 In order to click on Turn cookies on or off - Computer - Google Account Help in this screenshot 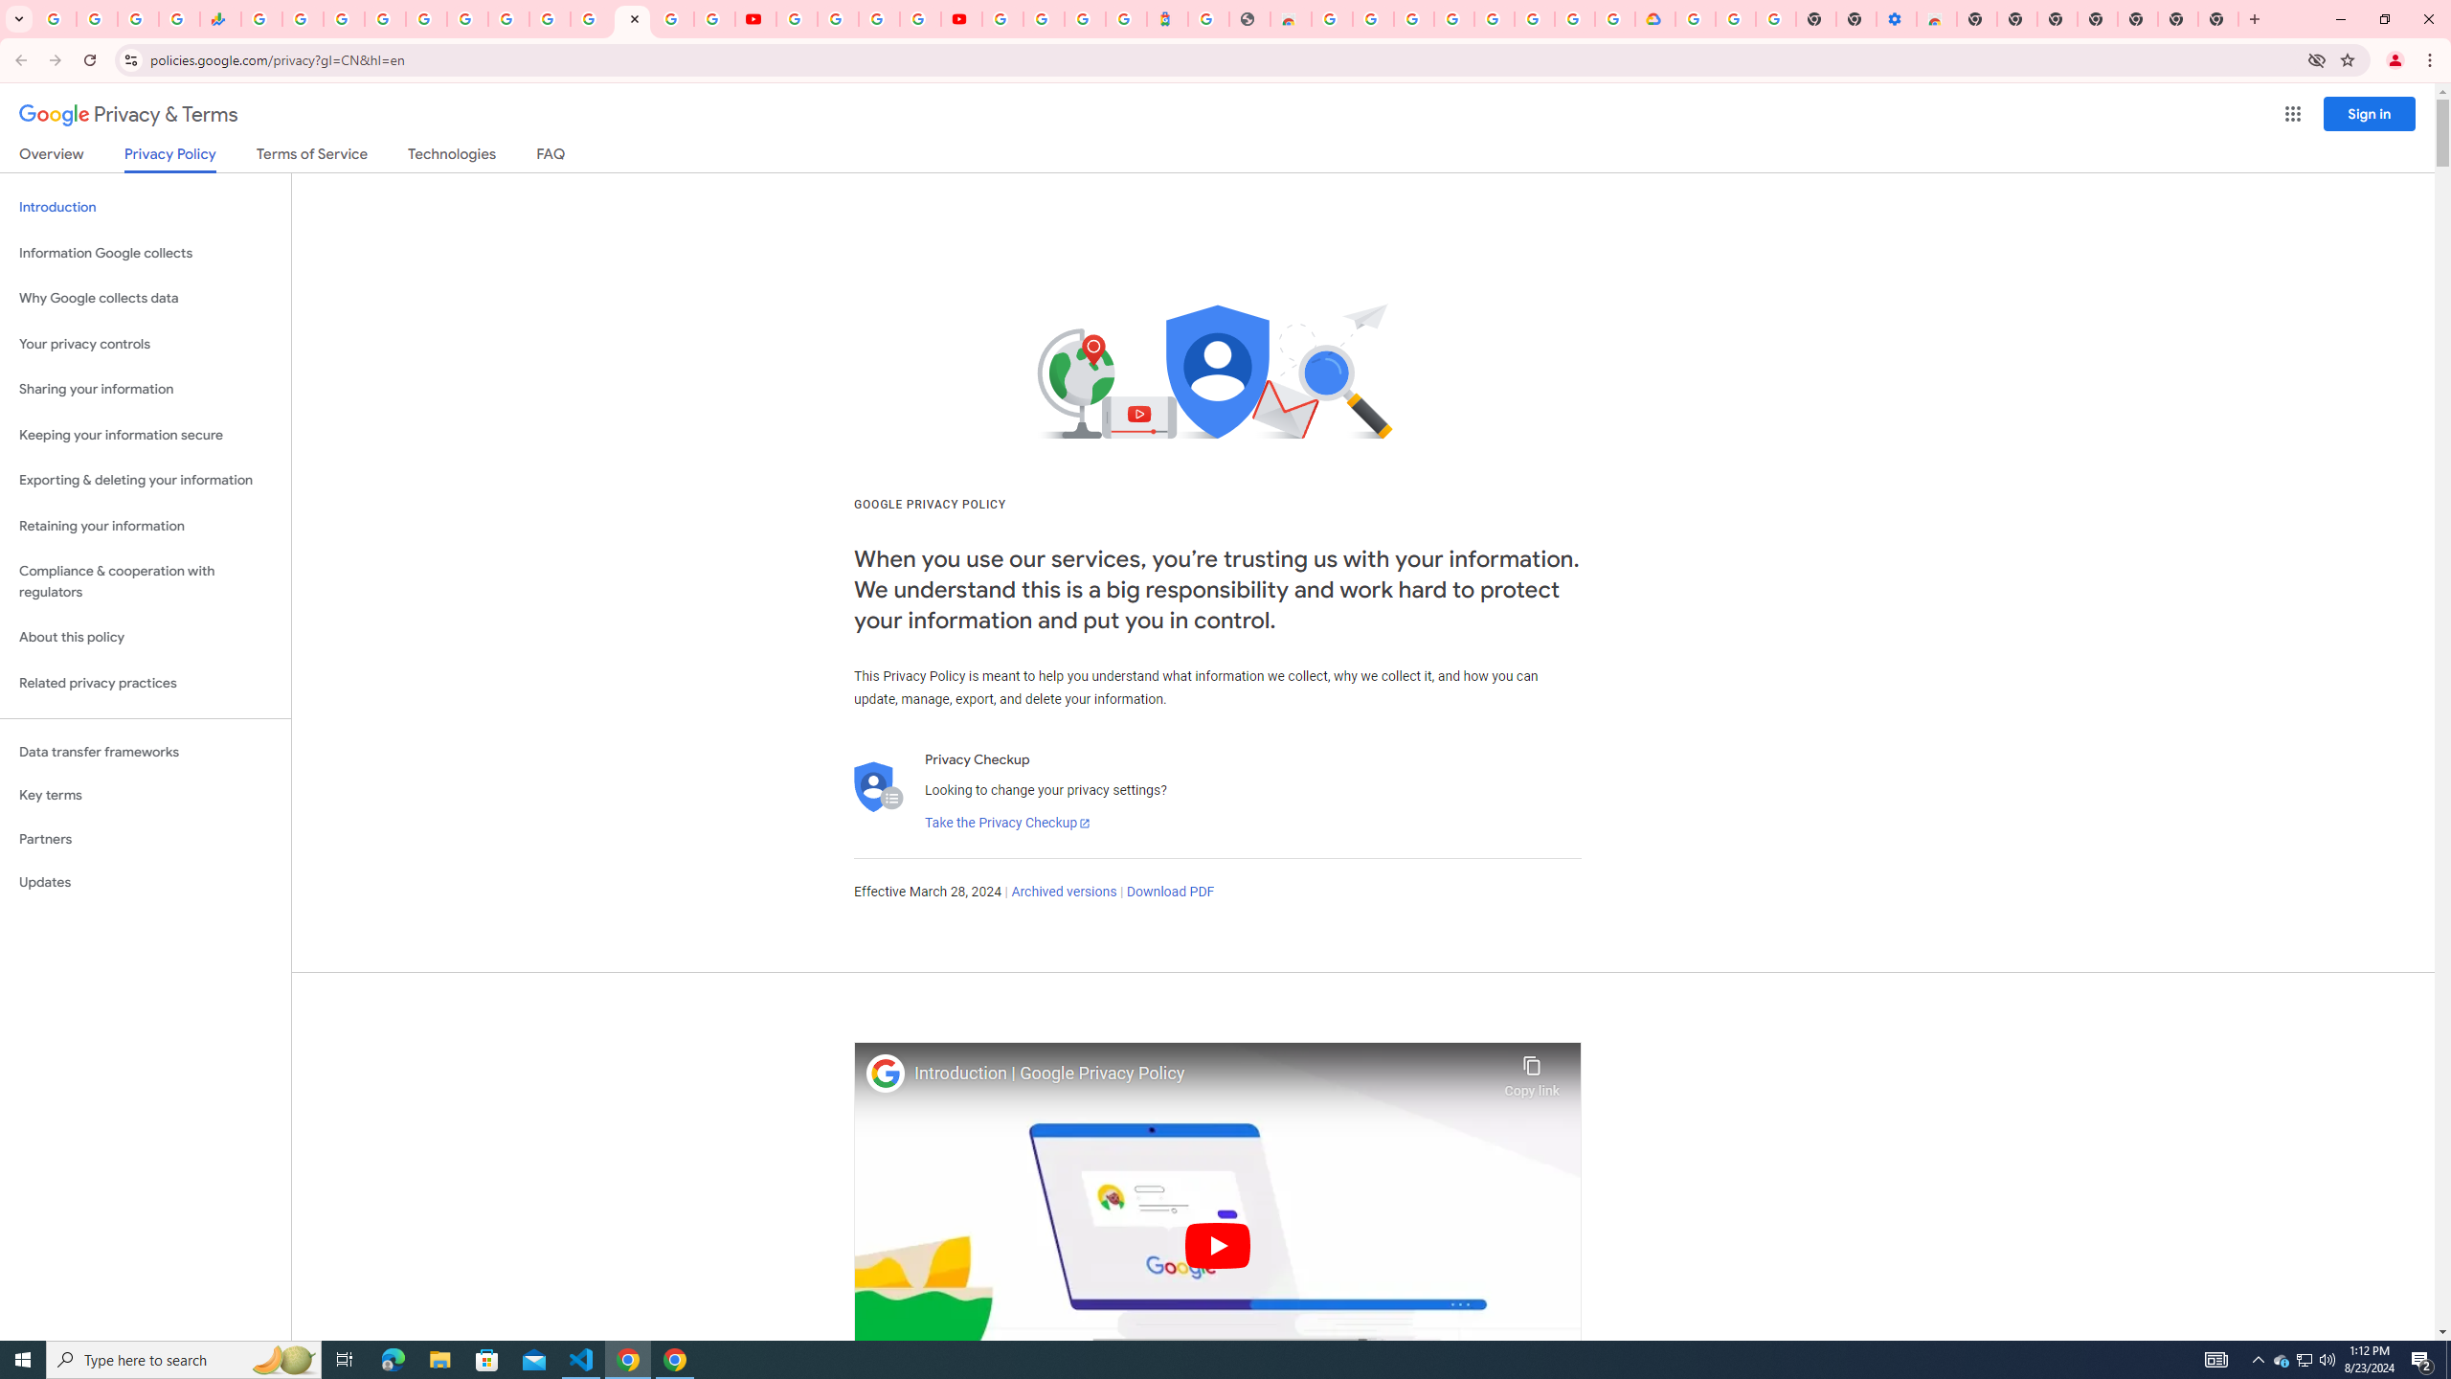, I will do `click(1775, 19)`.